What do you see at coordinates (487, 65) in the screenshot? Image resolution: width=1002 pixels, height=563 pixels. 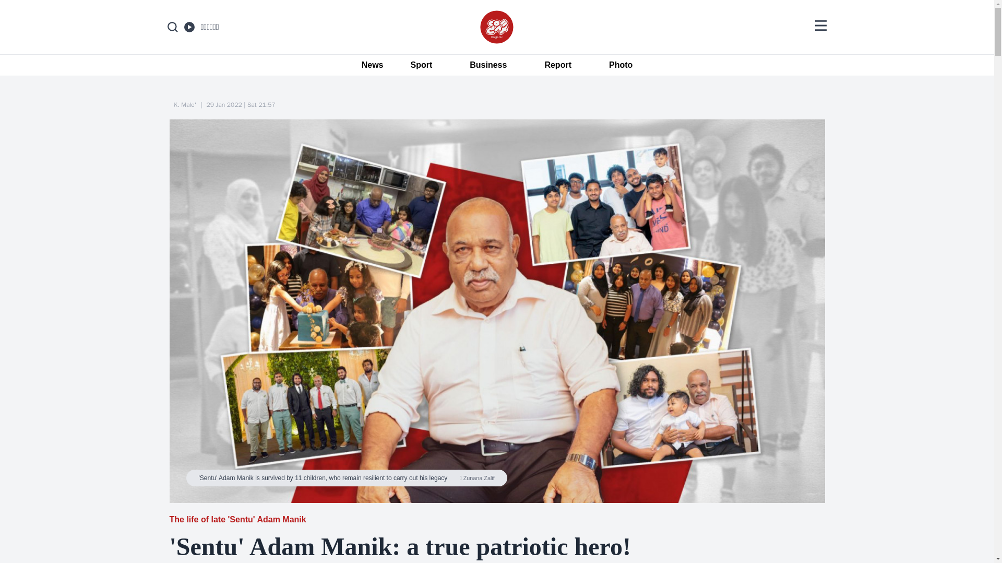 I see `Business` at bounding box center [487, 65].